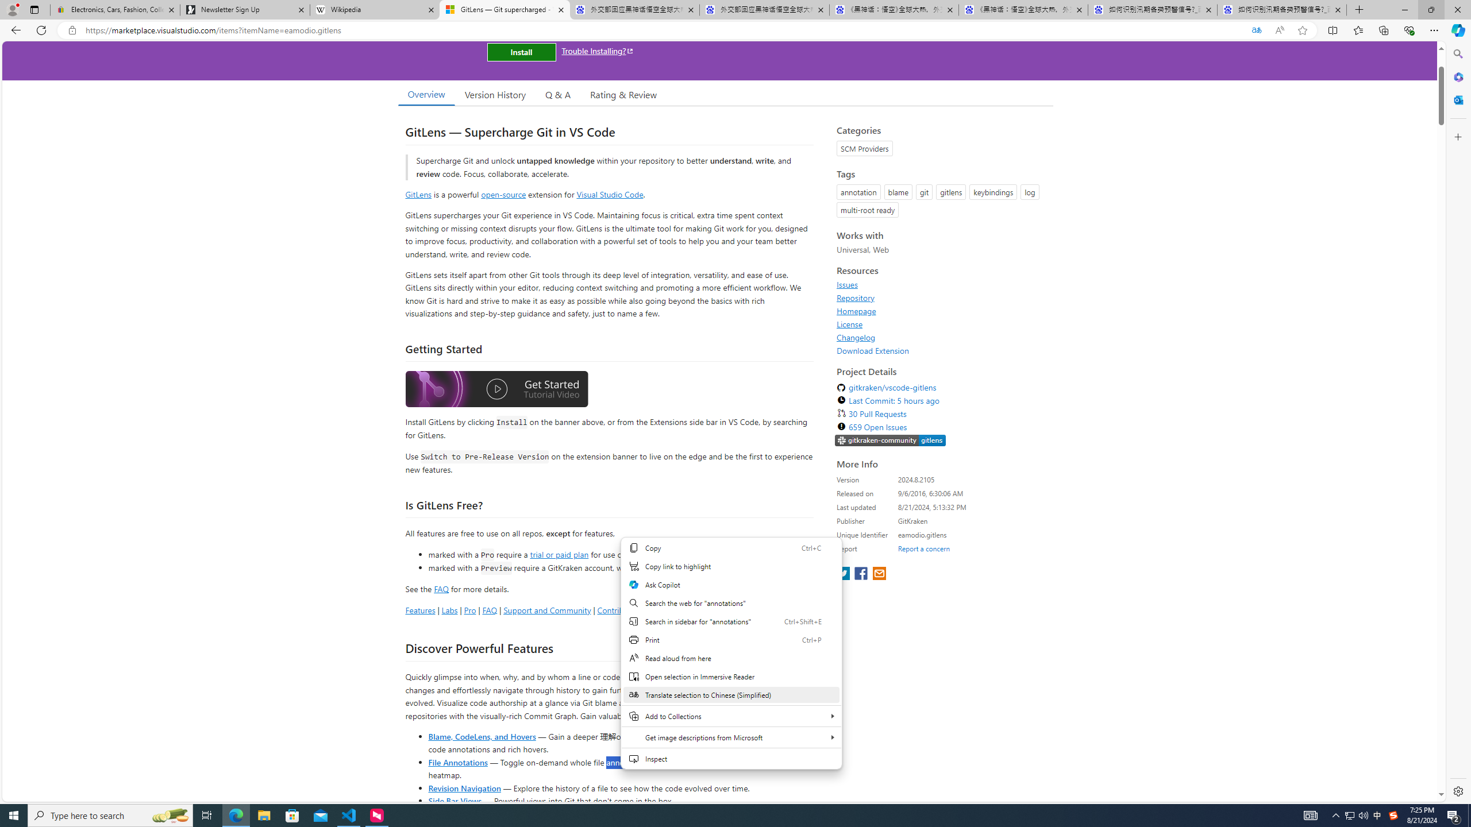 Image resolution: width=1471 pixels, height=827 pixels. I want to click on Changelog, so click(941, 337).